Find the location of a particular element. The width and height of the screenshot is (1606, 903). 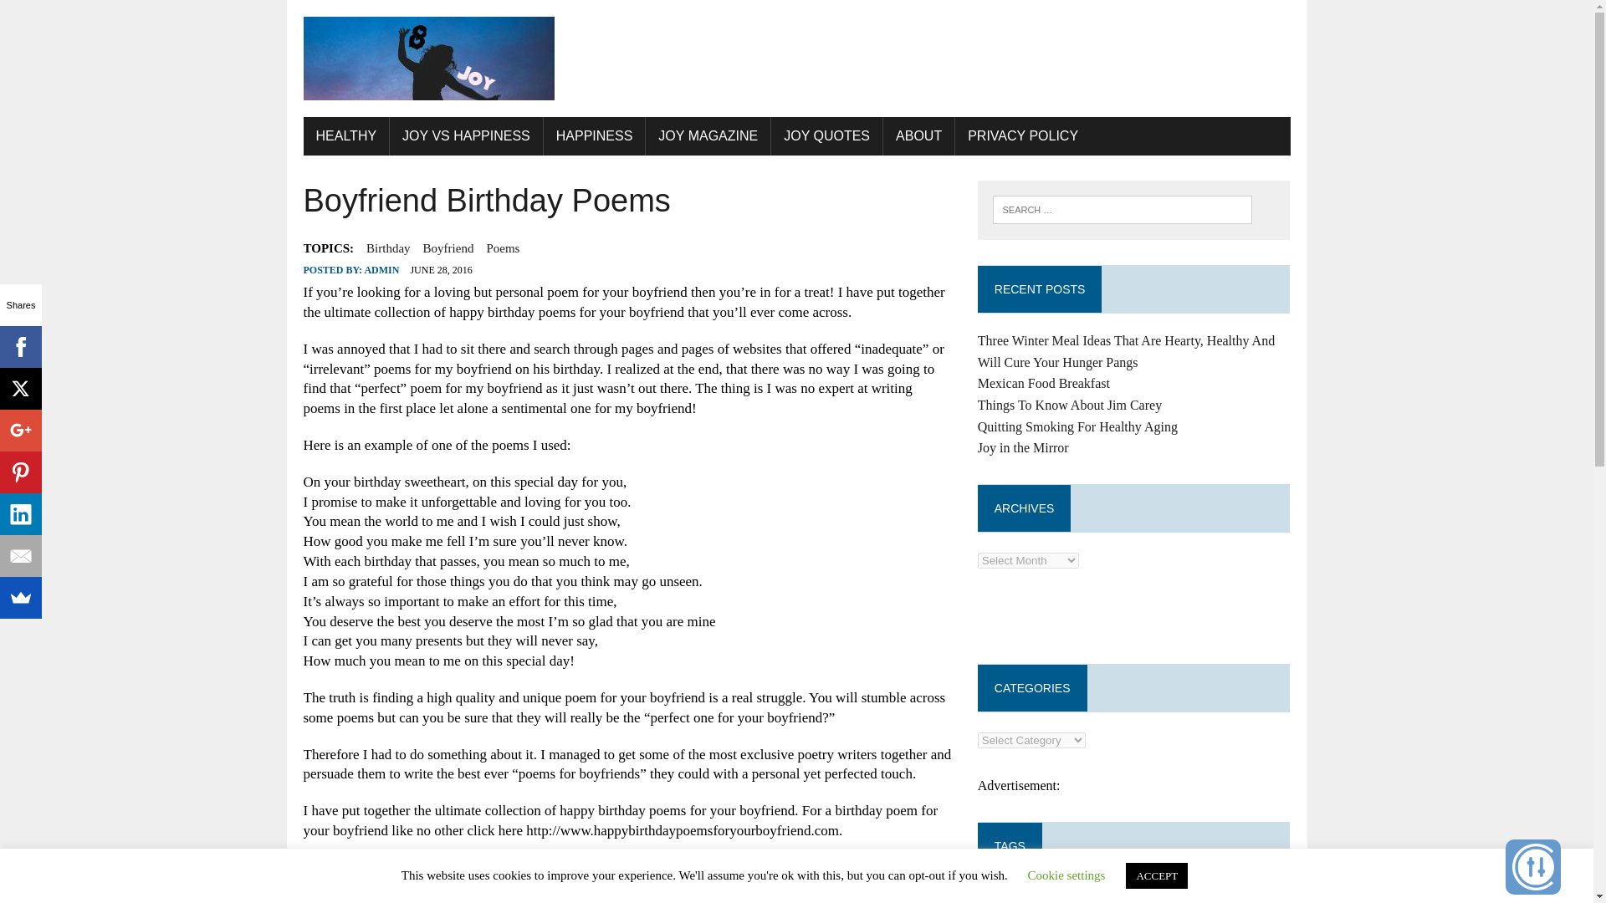

about is located at coordinates (997, 898).